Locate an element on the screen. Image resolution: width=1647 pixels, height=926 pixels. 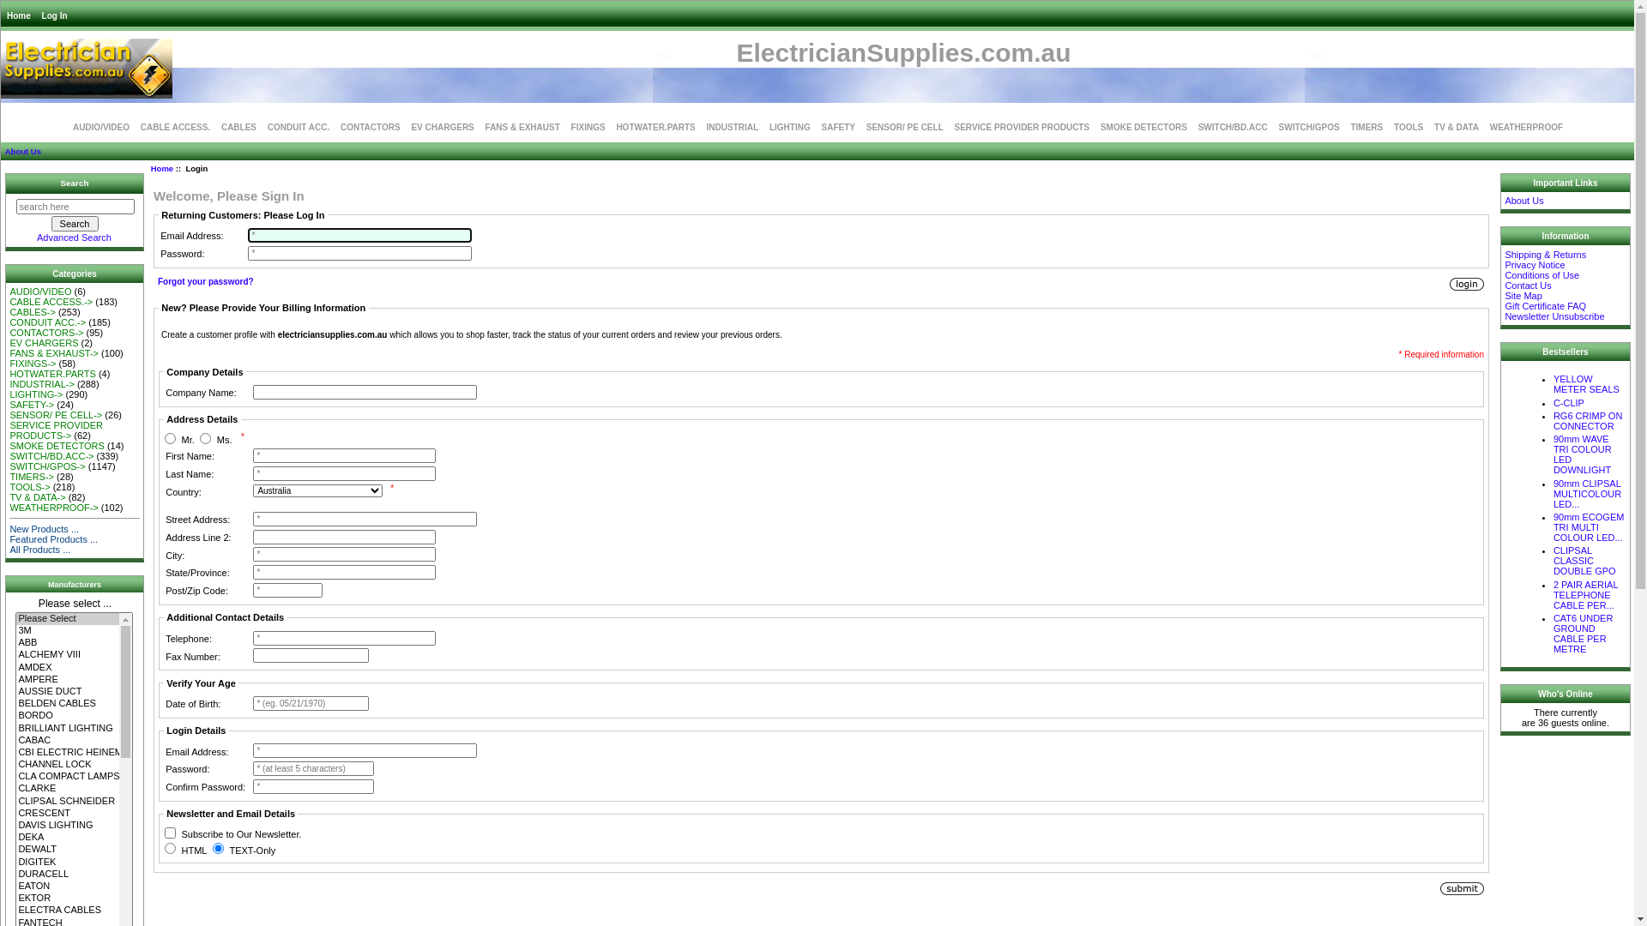
TIMERS is located at coordinates (1366, 127).